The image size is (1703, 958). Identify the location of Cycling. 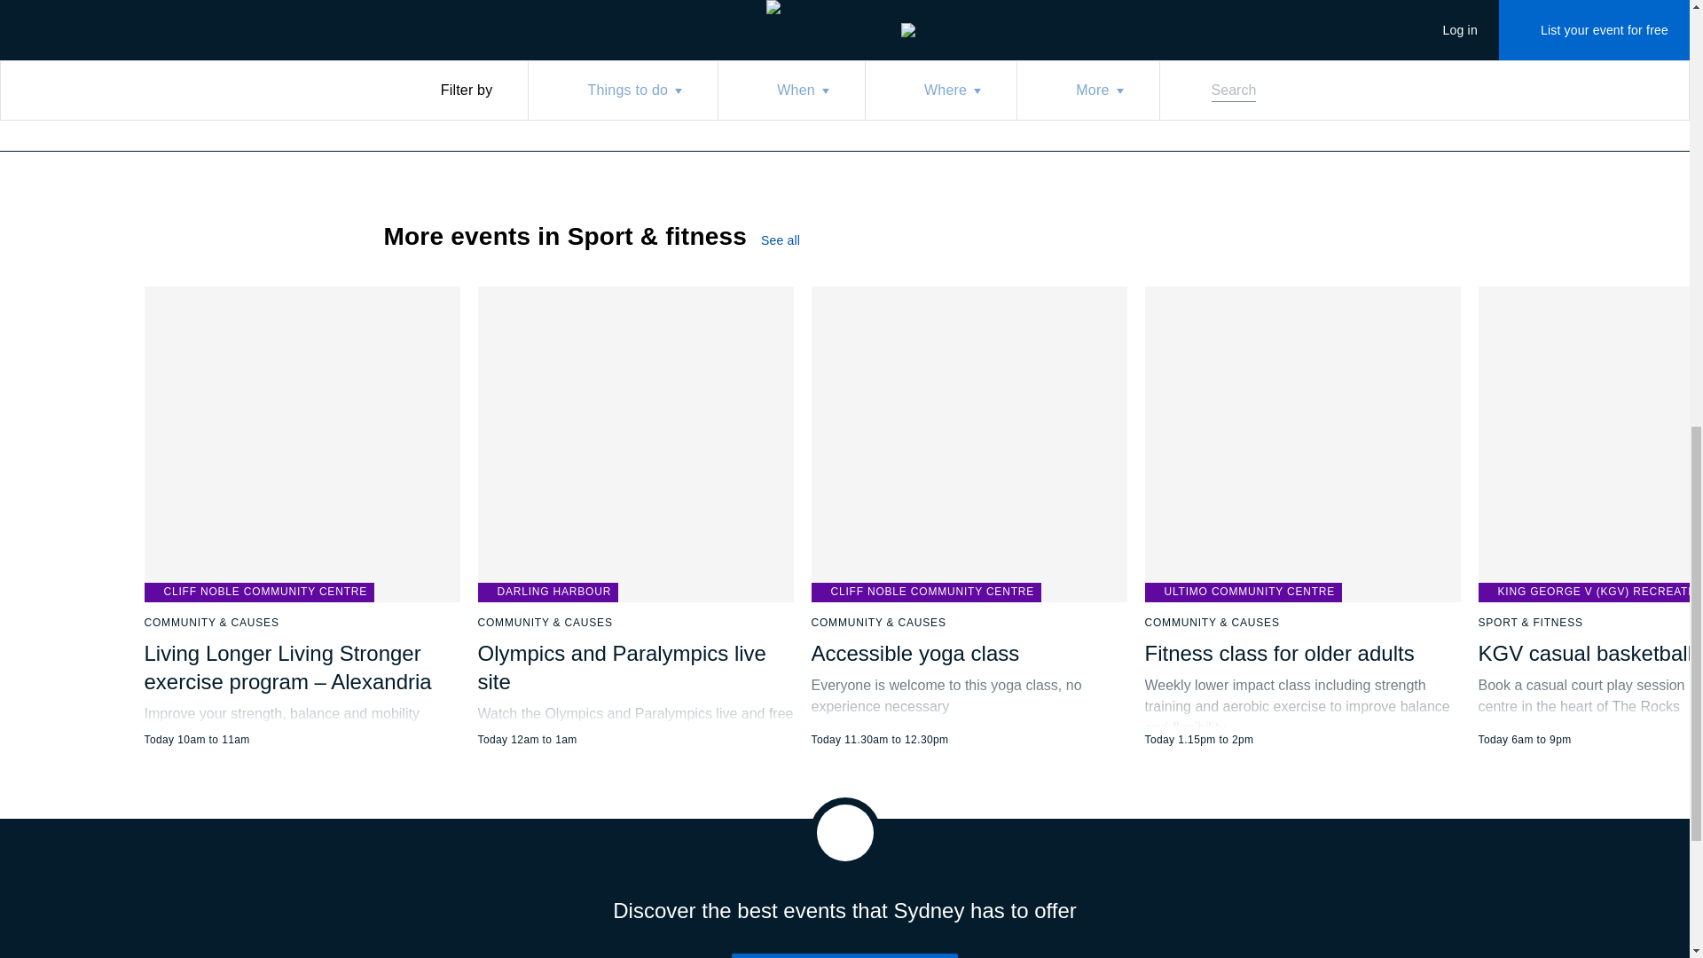
(683, 25).